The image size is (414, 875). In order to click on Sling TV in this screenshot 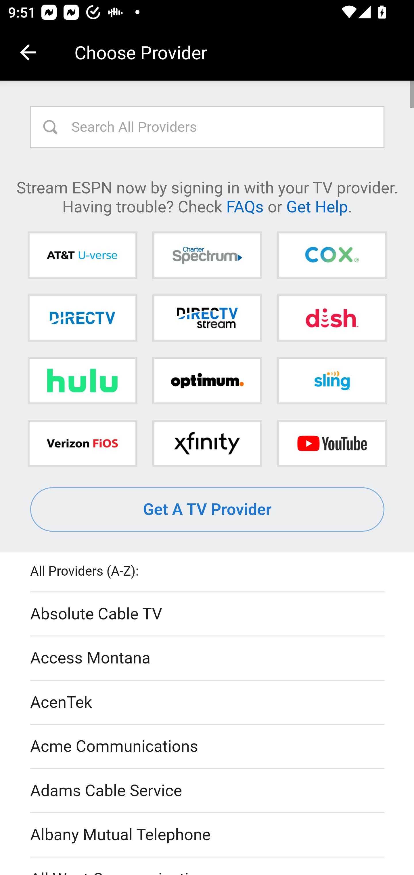, I will do `click(332, 381)`.